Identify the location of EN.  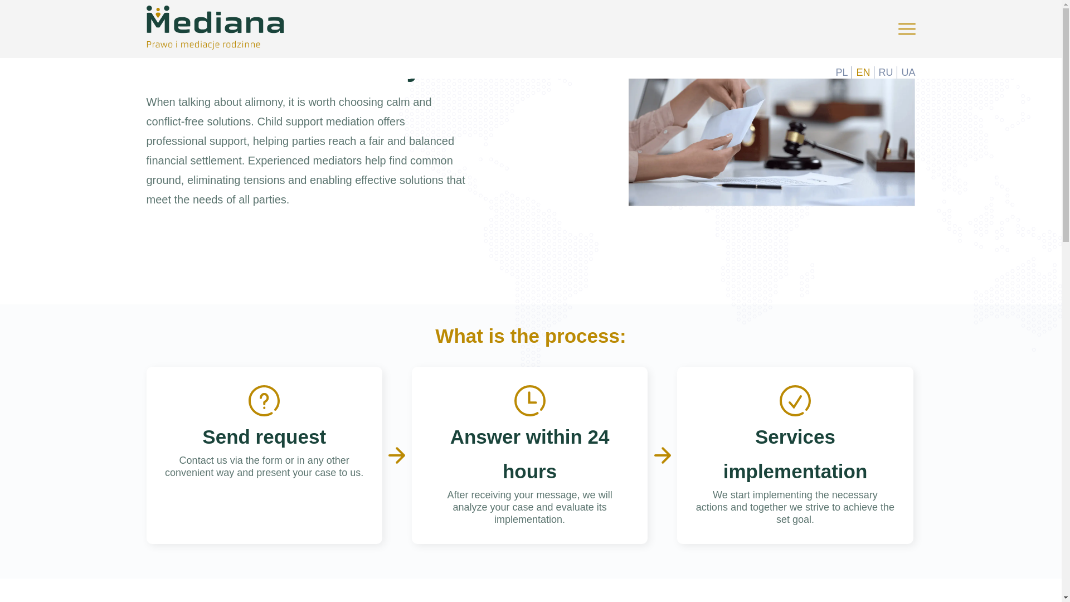
(863, 72).